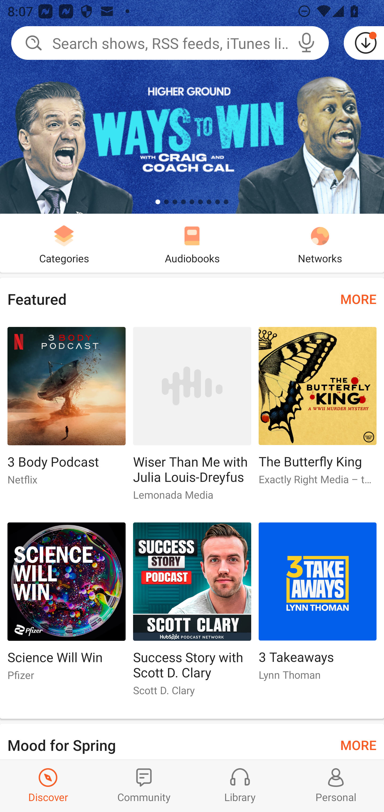  I want to click on Profiles and Settings Personal, so click(336, 786).